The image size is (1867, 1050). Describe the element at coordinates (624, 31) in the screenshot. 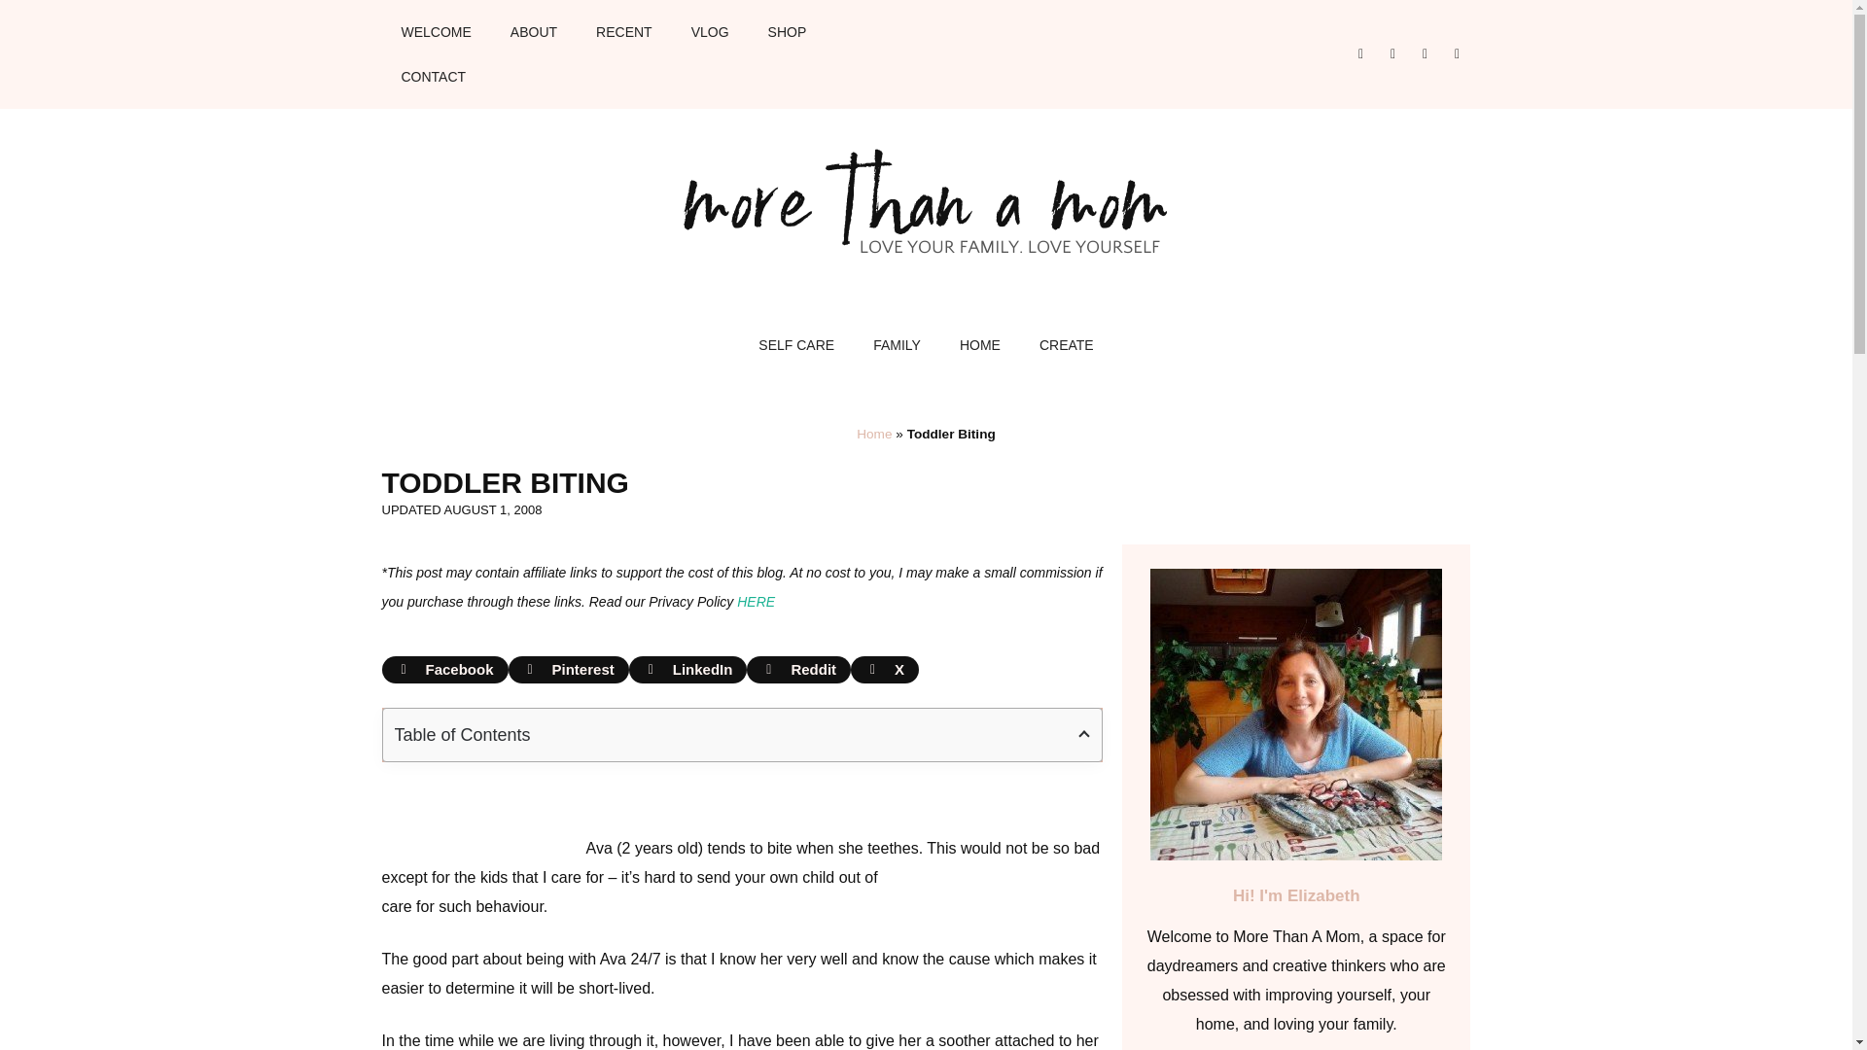

I see `RECENT` at that location.